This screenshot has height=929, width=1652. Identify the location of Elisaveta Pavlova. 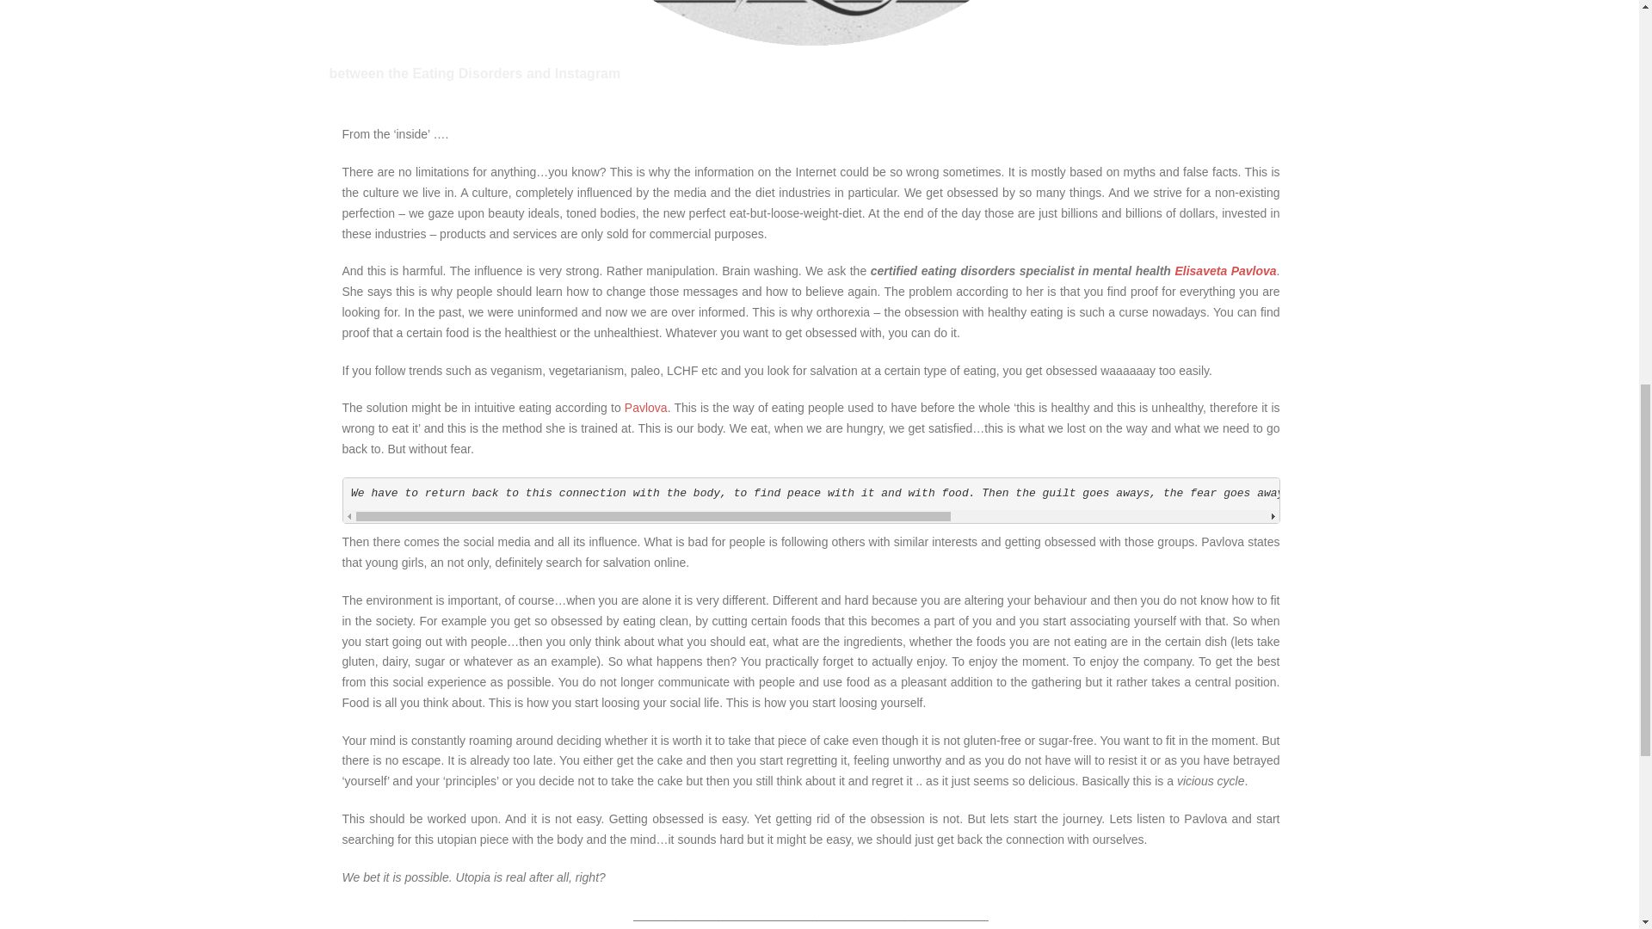
(1225, 270).